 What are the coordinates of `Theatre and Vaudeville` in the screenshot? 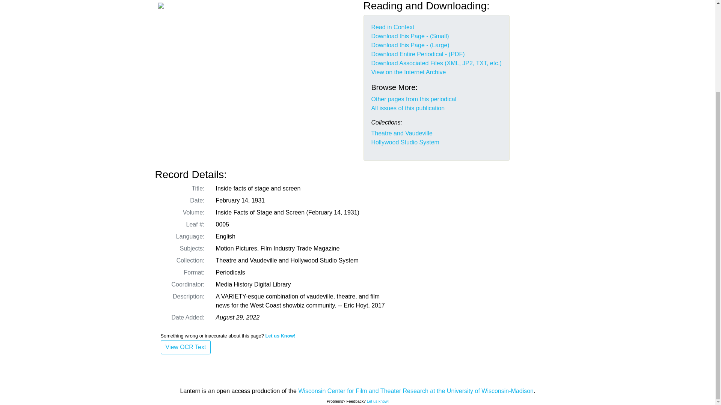 It's located at (401, 133).